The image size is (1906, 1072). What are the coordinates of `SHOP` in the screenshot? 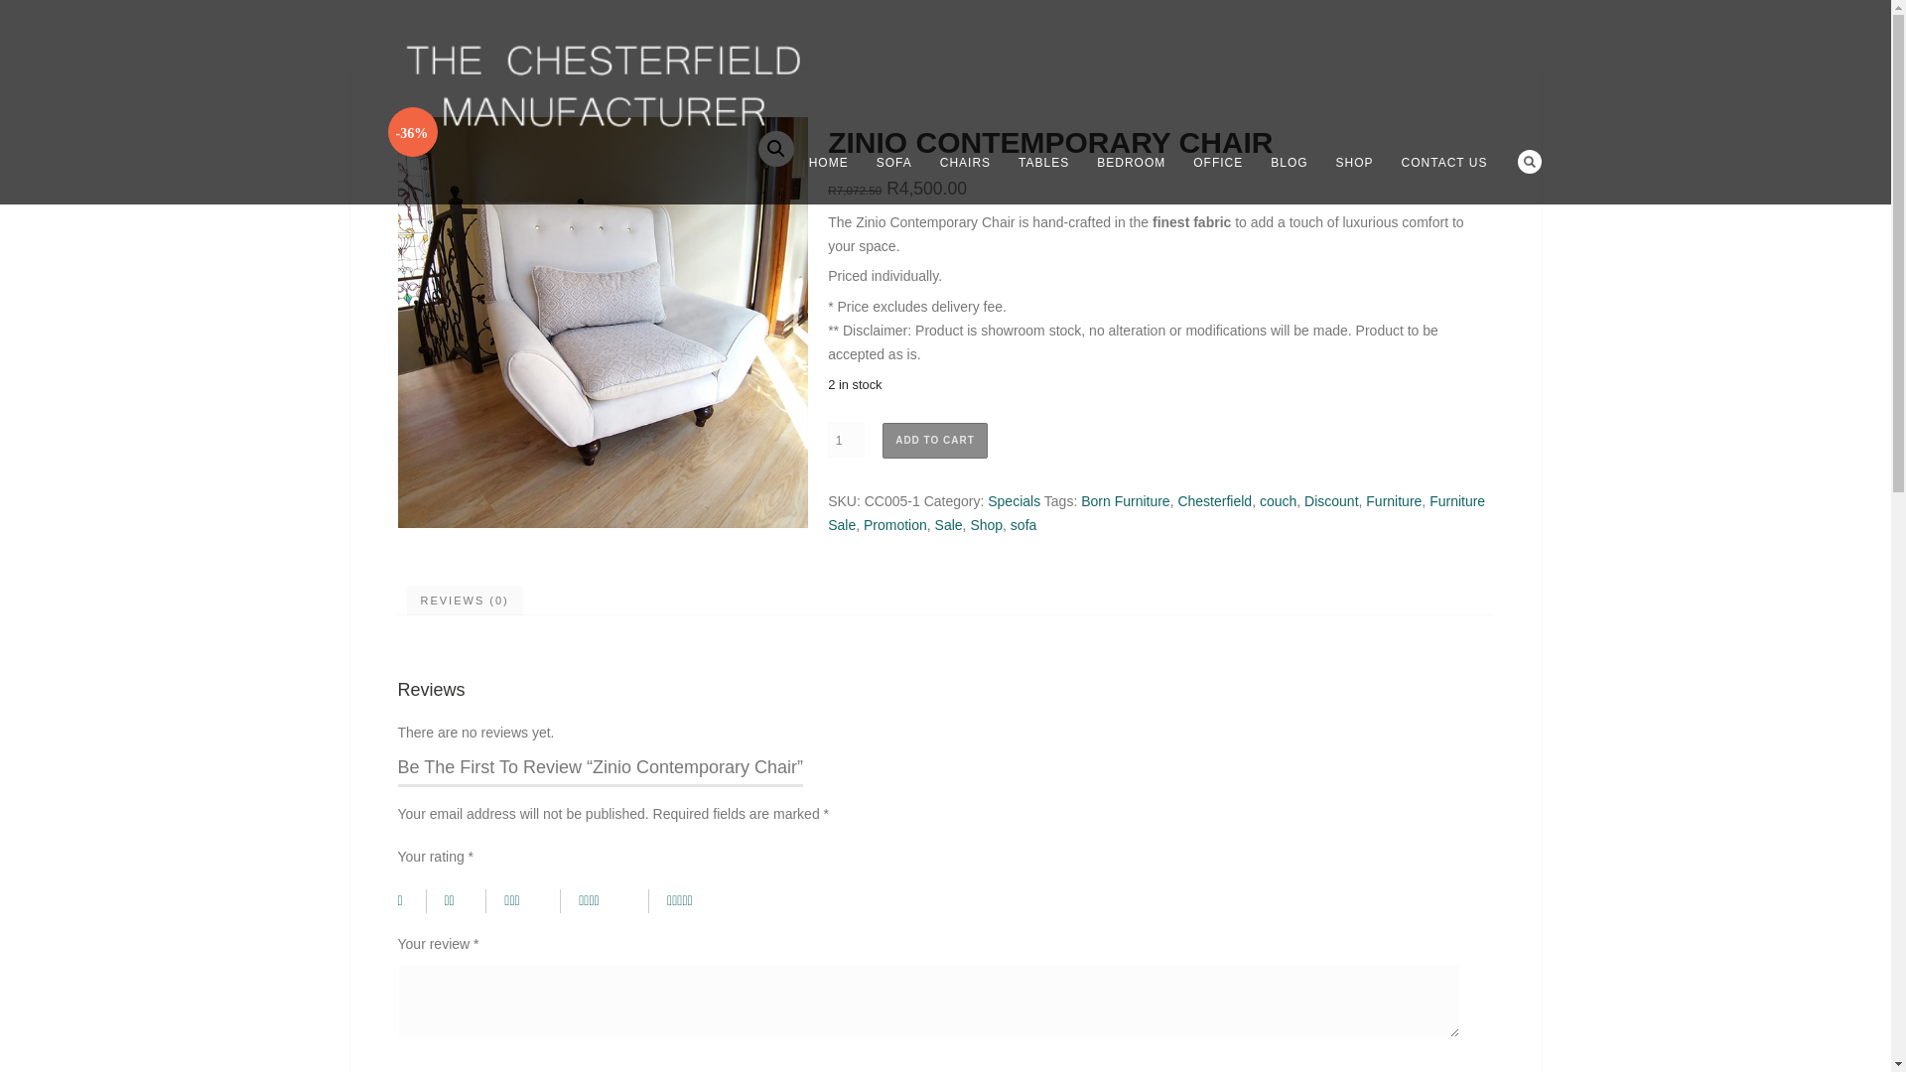 It's located at (1354, 163).